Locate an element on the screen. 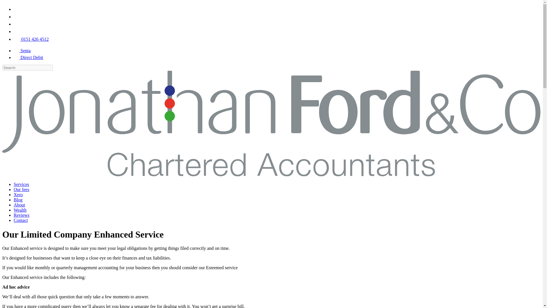 The height and width of the screenshot is (308, 547). Find us on Linkedin is located at coordinates (17, 17).